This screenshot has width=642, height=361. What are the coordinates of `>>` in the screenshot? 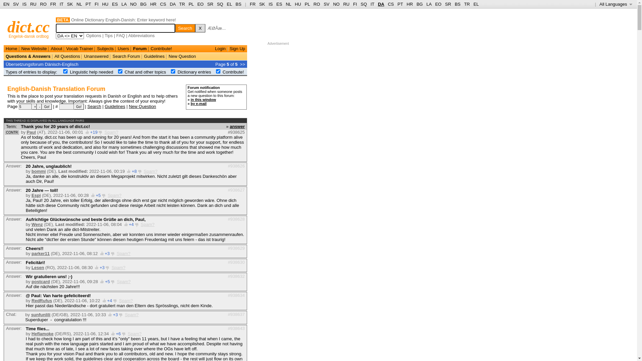 It's located at (243, 64).